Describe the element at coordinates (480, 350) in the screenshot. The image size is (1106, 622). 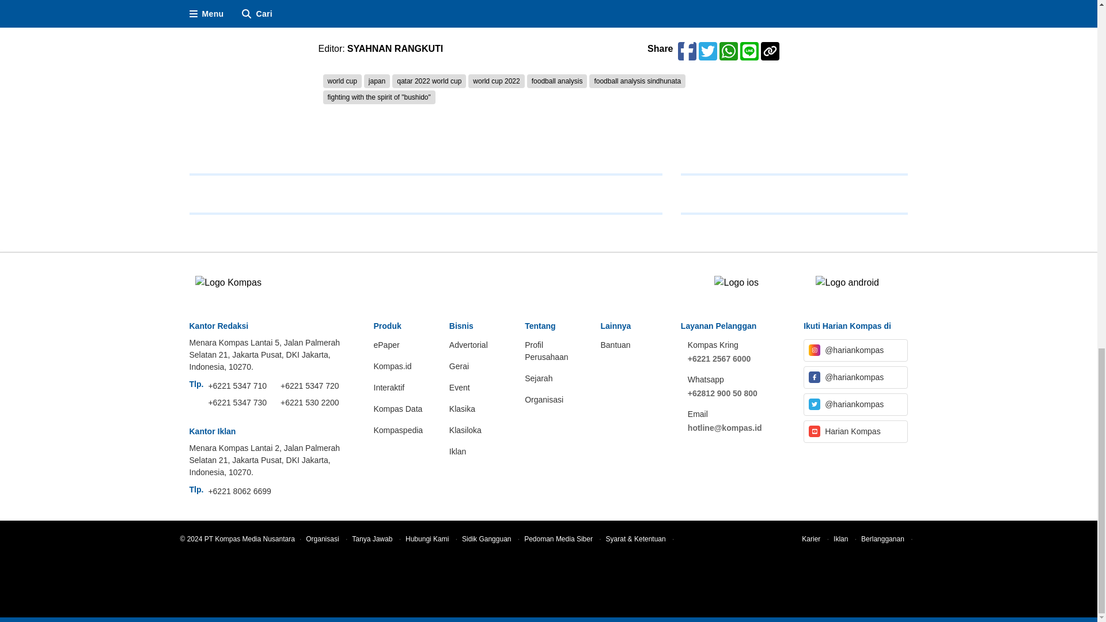
I see `Advertorial` at that location.